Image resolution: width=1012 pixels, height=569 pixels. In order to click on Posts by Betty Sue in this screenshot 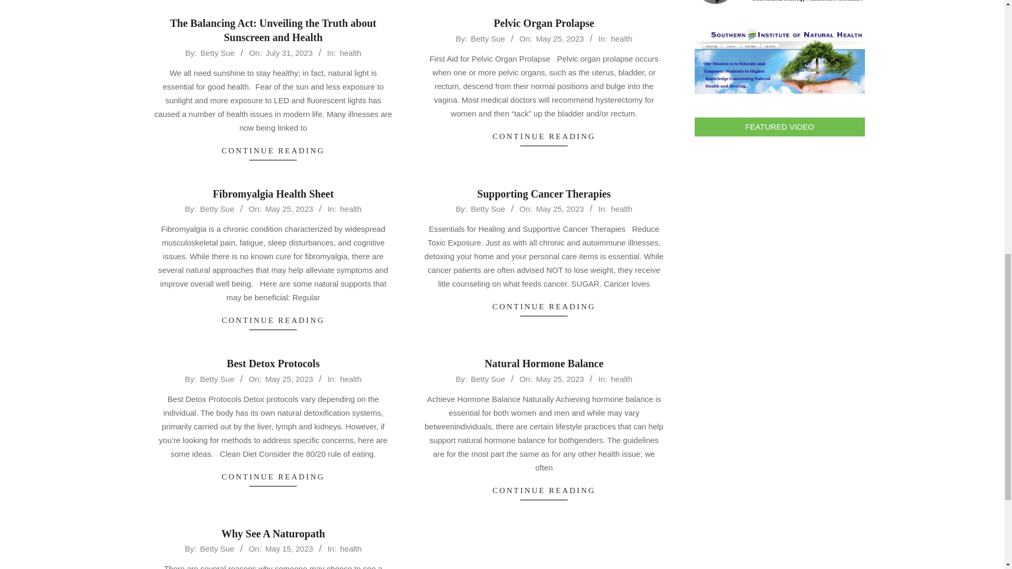, I will do `click(217, 53)`.